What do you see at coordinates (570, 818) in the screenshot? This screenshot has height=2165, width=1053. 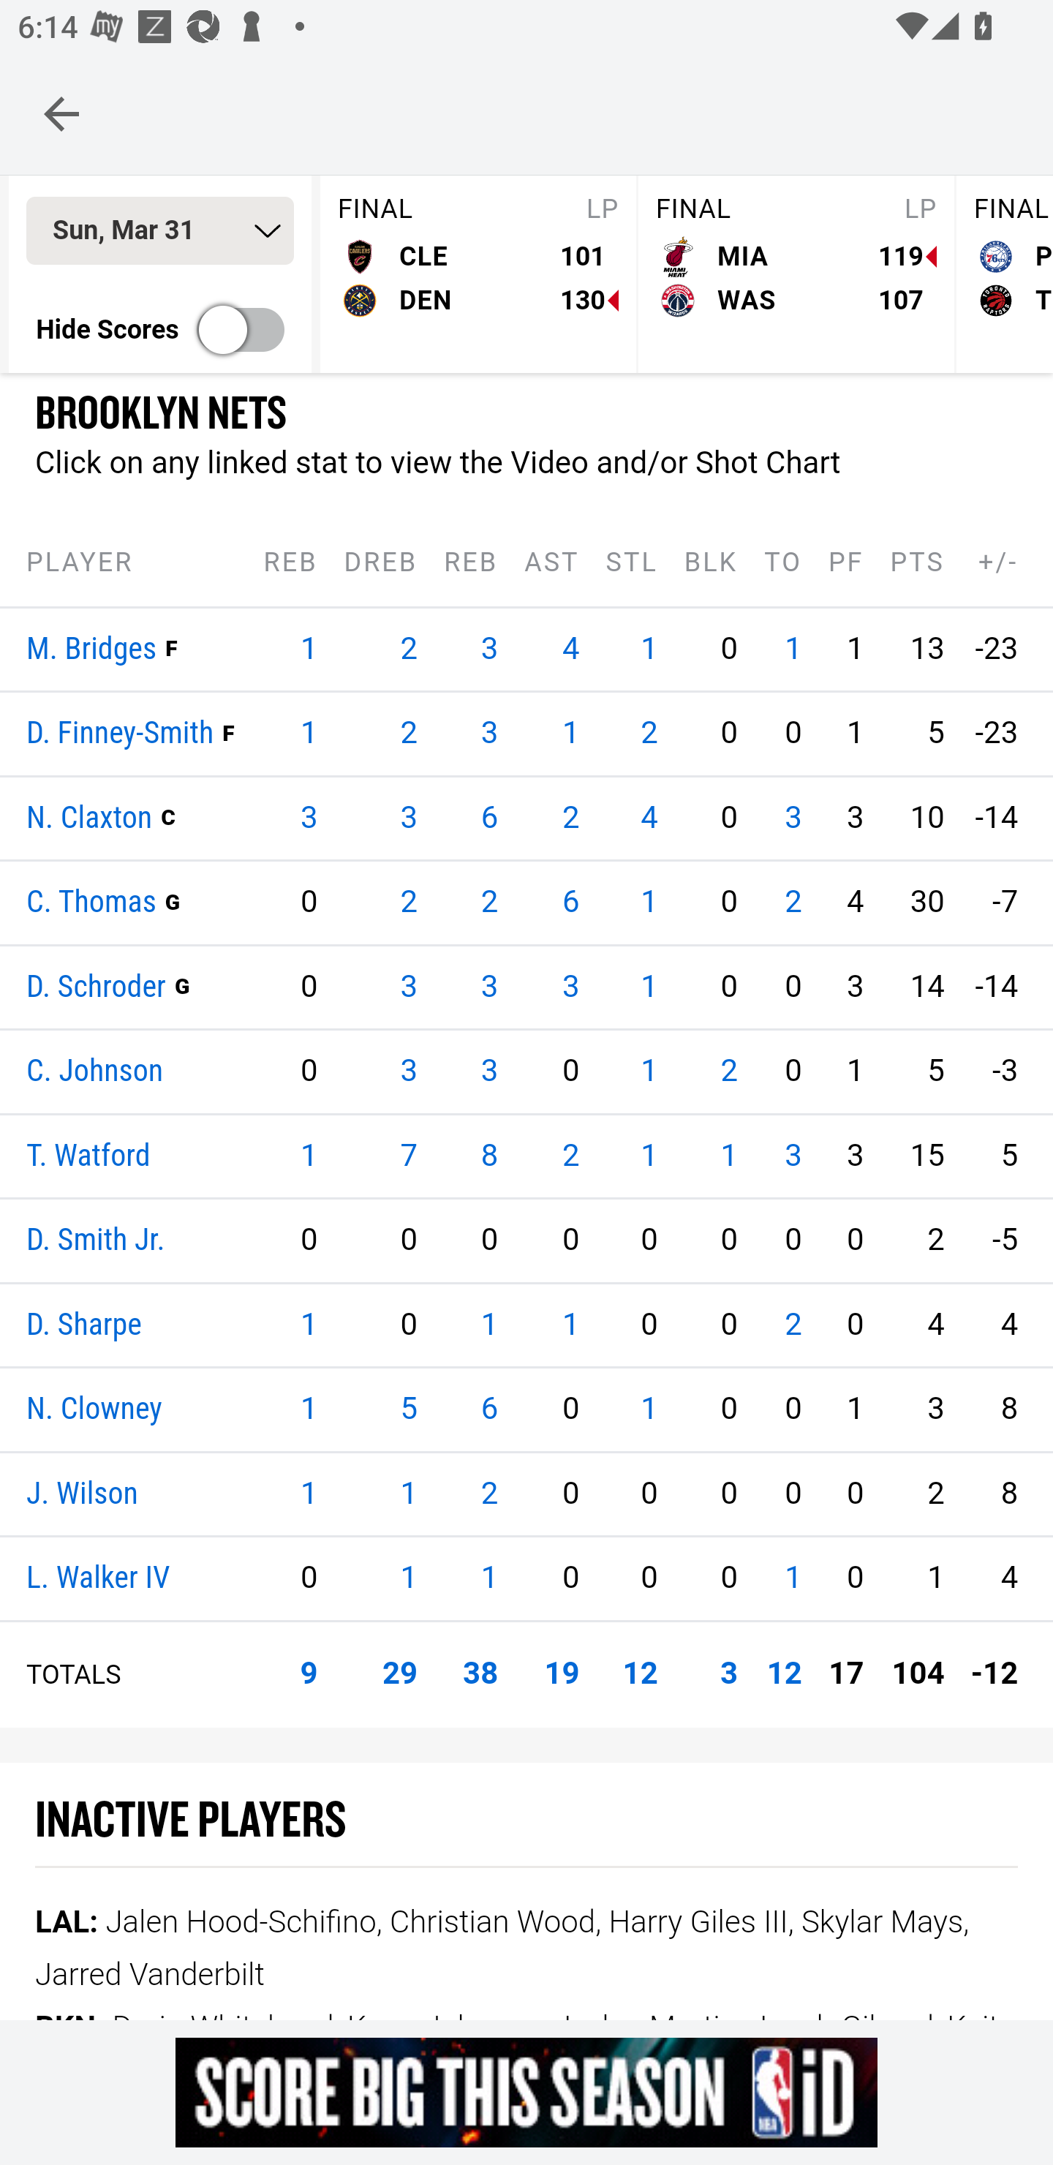 I see `2` at bounding box center [570, 818].